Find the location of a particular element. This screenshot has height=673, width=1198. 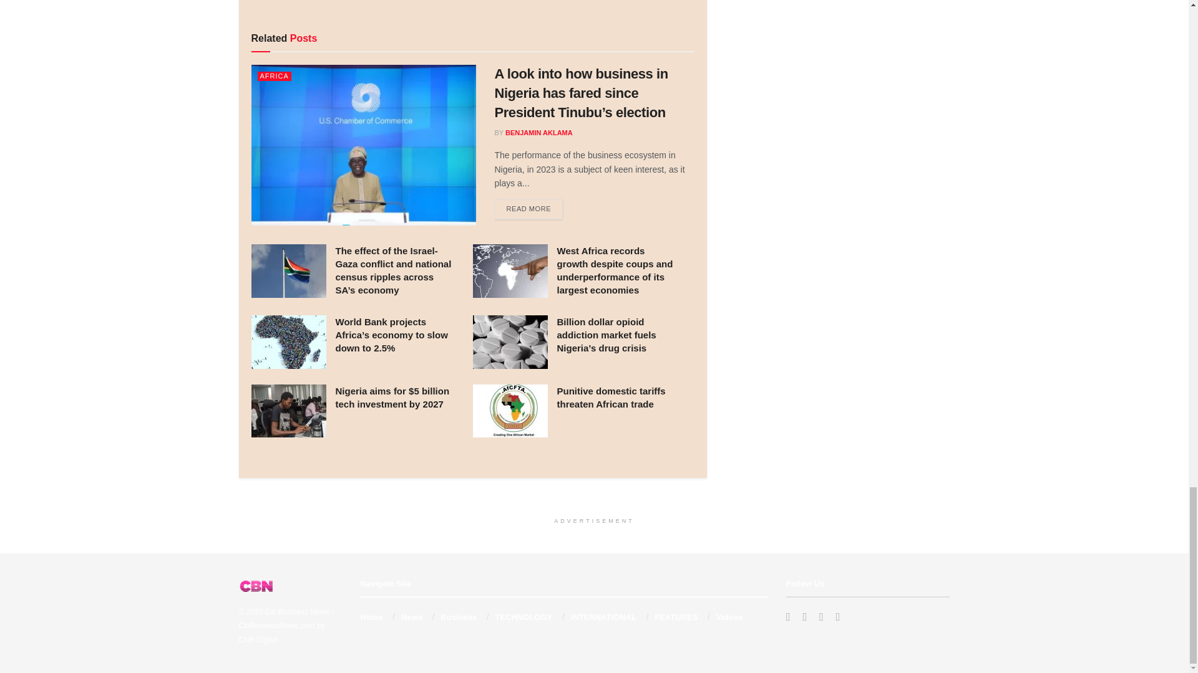

CNR Digital is located at coordinates (258, 639).